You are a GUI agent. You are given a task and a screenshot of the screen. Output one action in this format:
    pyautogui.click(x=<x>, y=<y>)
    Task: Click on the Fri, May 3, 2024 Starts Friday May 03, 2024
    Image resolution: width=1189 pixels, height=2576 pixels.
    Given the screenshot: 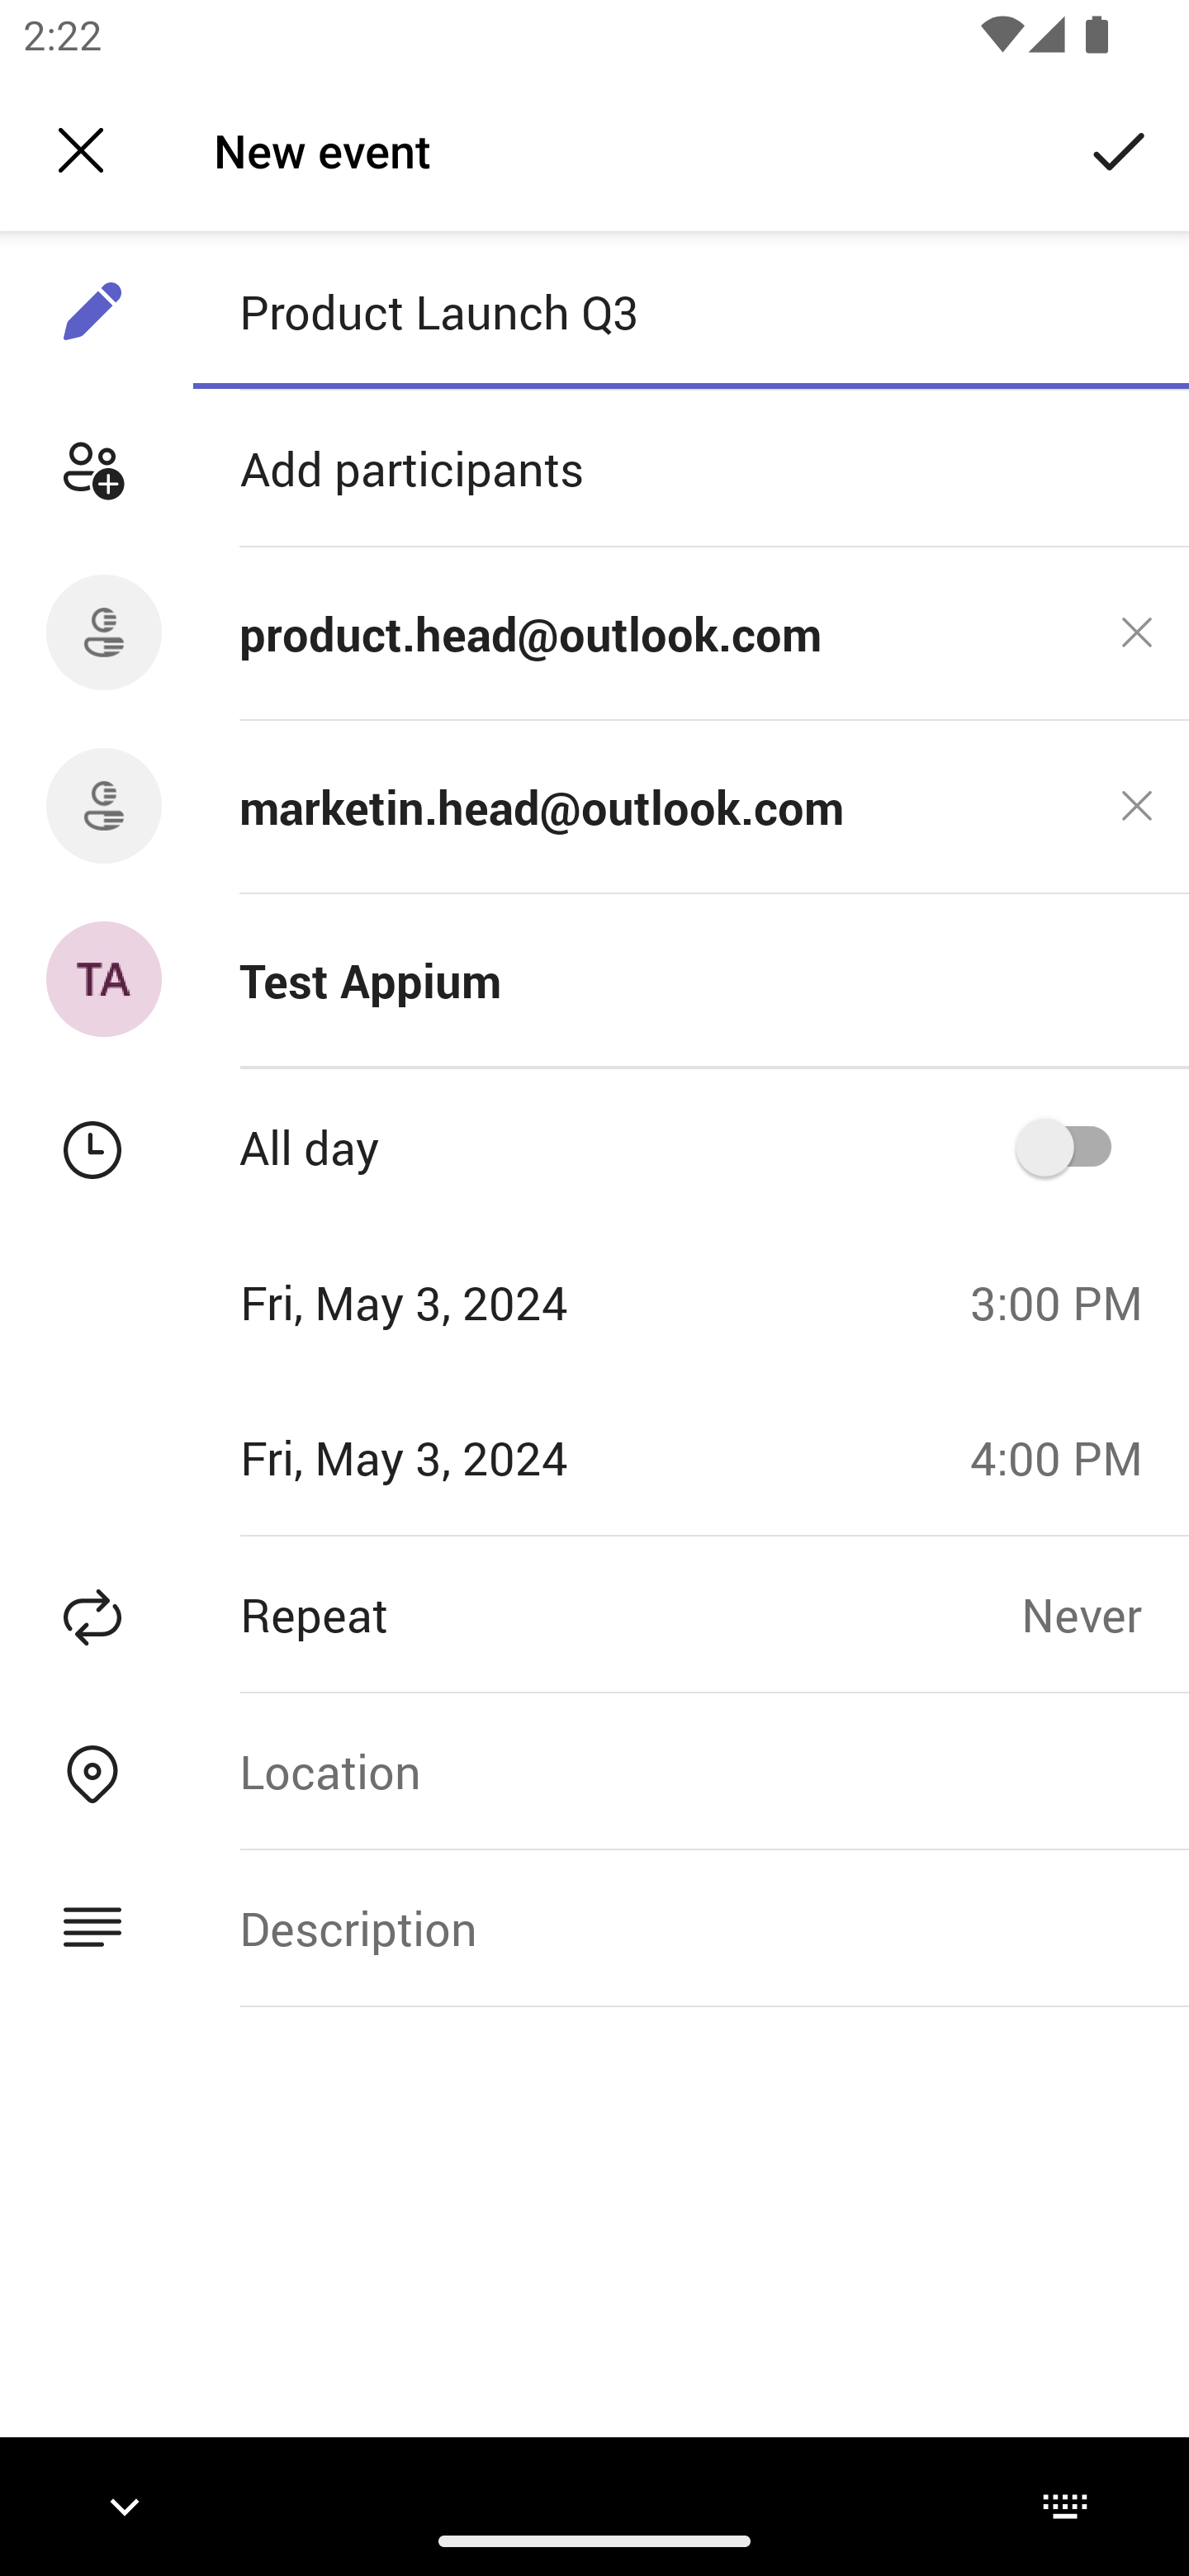 What is the action you would take?
    pyautogui.click(x=474, y=1302)
    